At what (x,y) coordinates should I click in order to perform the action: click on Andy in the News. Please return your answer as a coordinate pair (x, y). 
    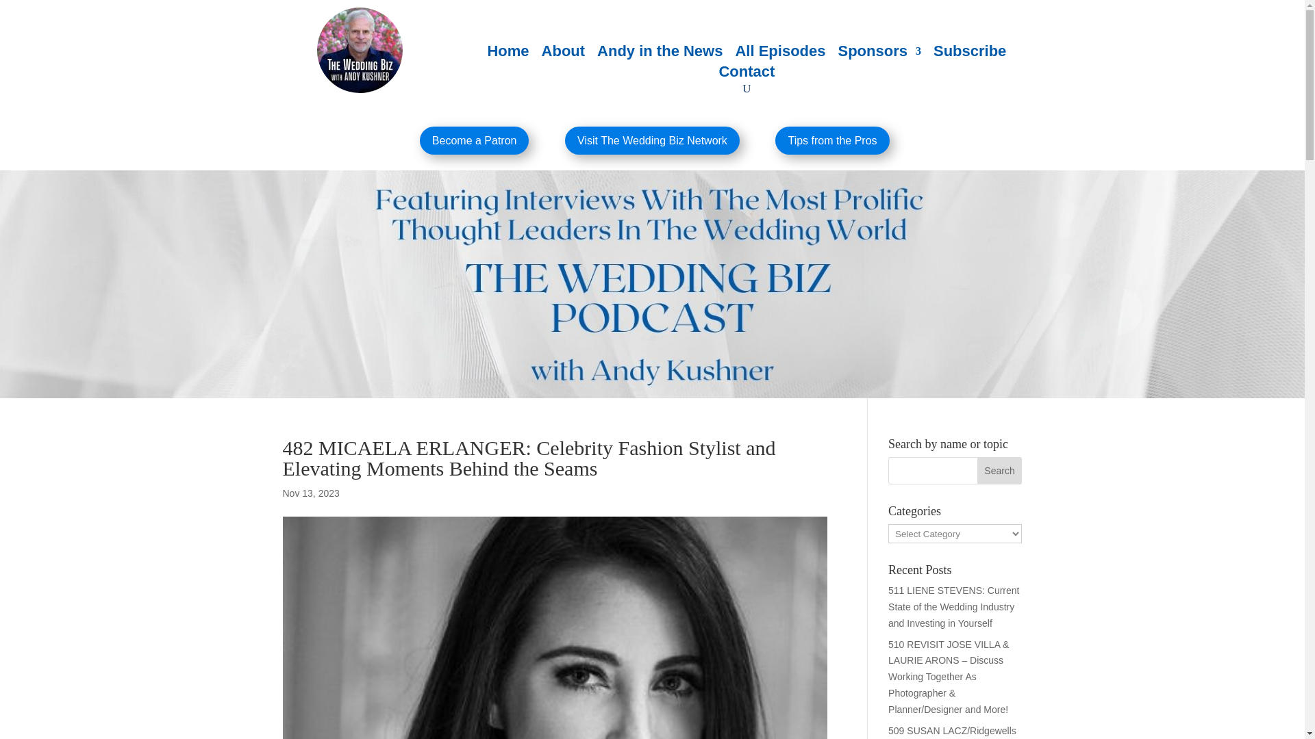
    Looking at the image, I should click on (659, 53).